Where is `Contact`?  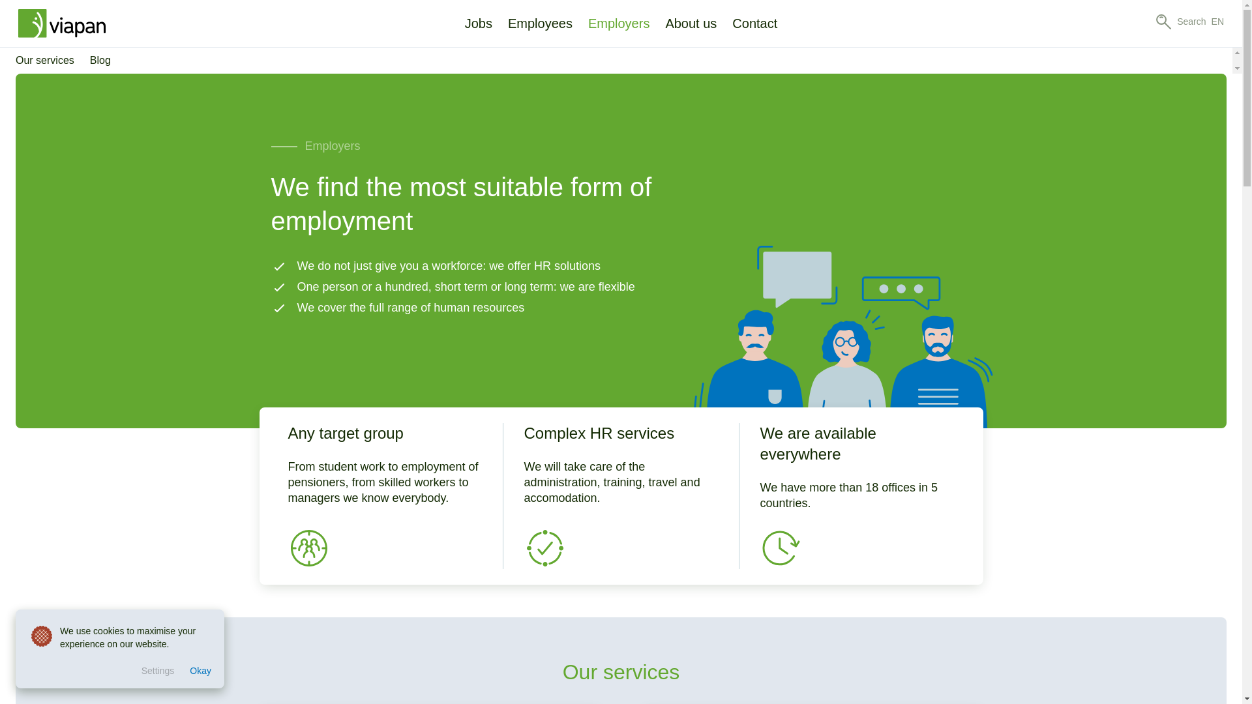 Contact is located at coordinates (754, 23).